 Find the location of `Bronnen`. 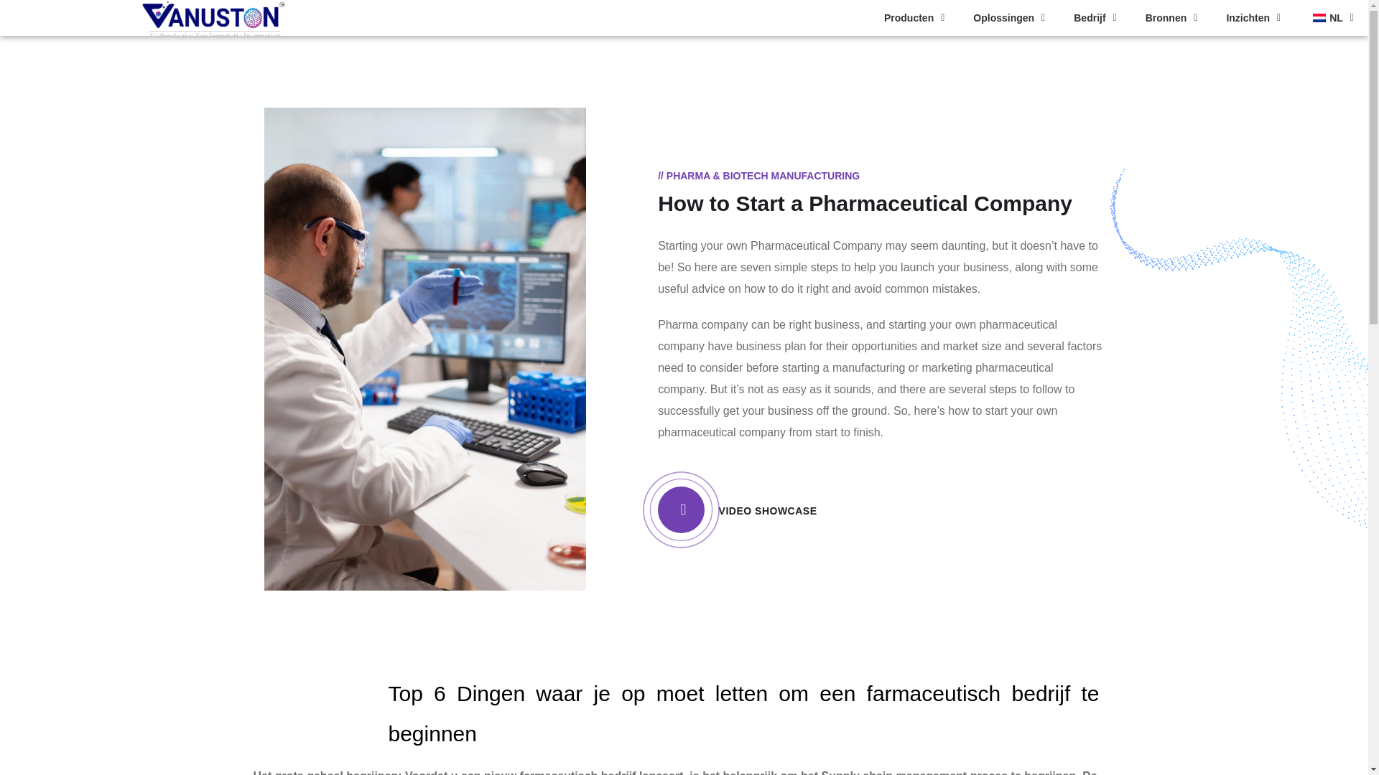

Bronnen is located at coordinates (1171, 17).